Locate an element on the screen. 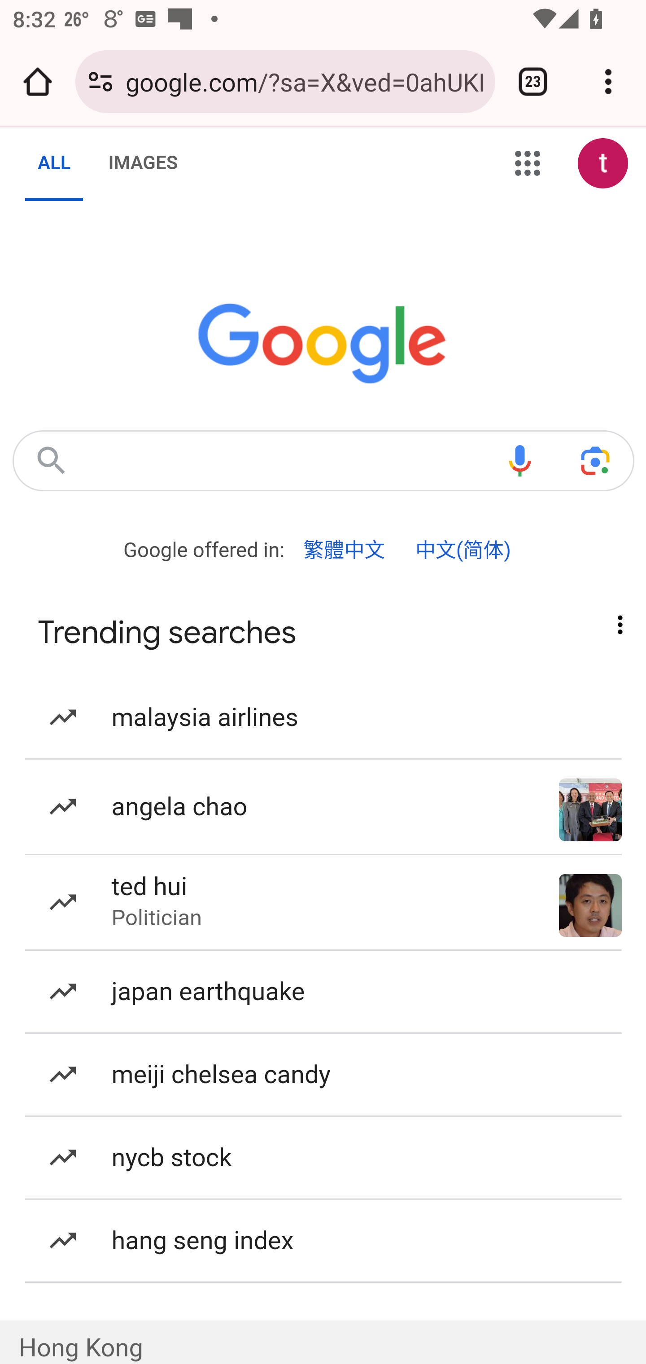  Switch or close tabs is located at coordinates (533, 82).